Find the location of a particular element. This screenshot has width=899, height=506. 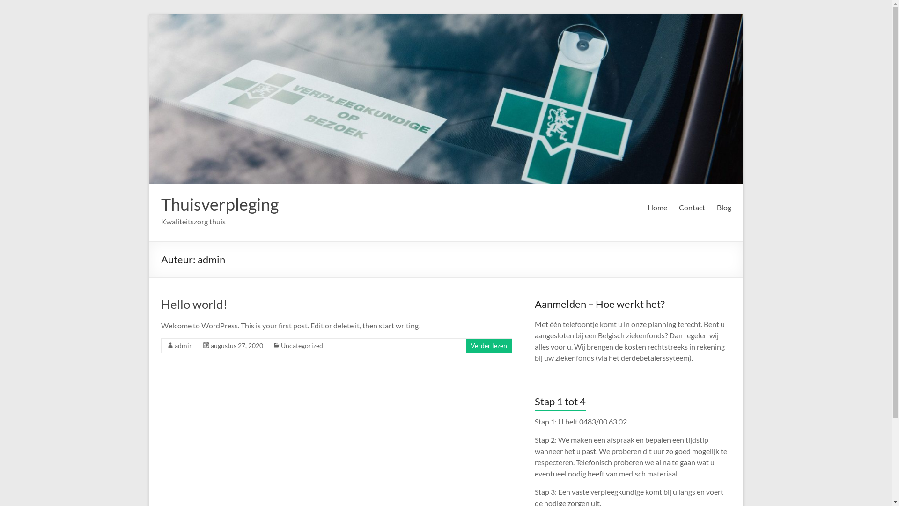

Hello world! is located at coordinates (194, 304).